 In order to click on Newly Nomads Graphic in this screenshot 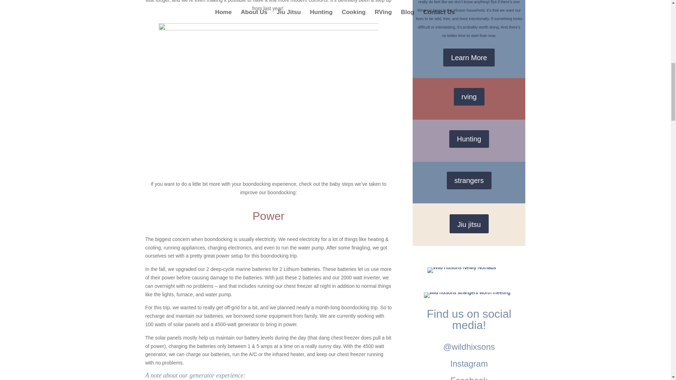, I will do `click(462, 270)`.